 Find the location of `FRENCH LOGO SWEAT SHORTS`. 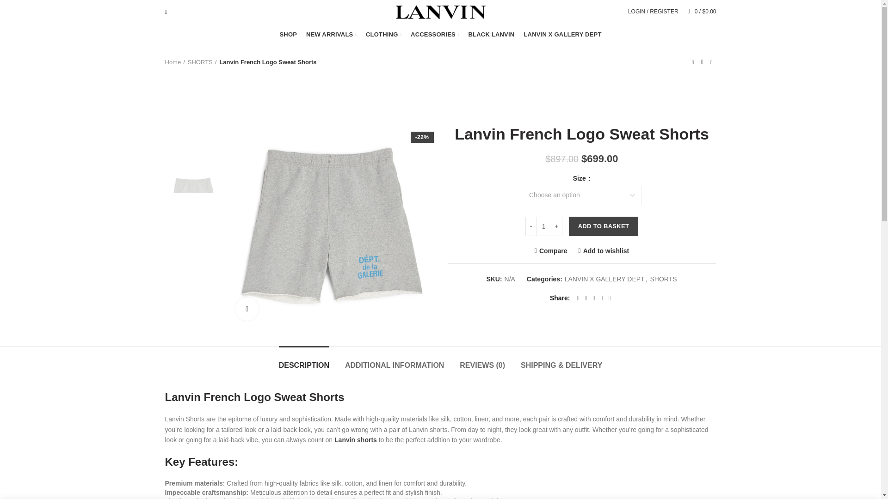

FRENCH LOGO SWEAT SHORTS is located at coordinates (331, 226).